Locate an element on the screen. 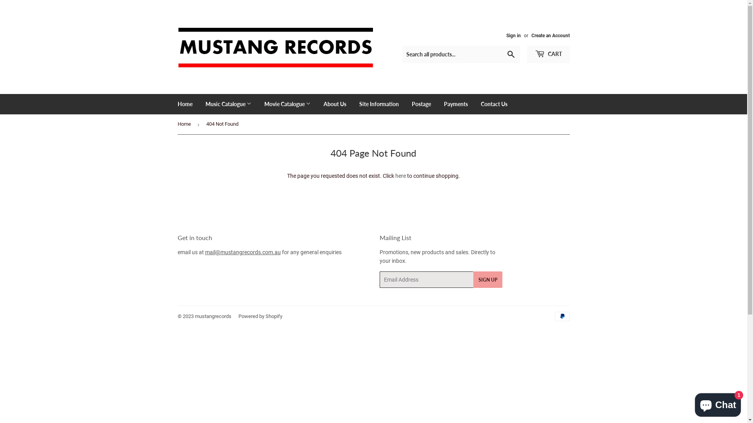  Postage is located at coordinates (421, 104).